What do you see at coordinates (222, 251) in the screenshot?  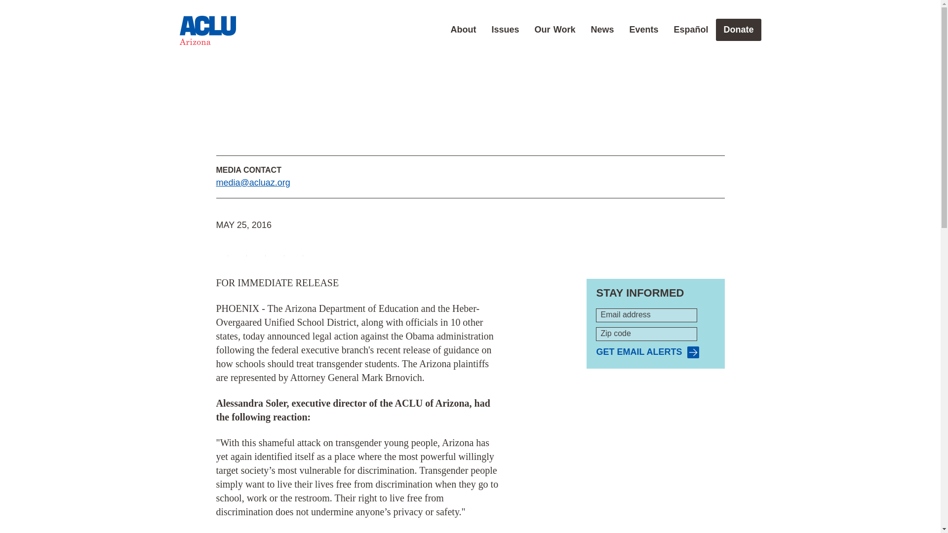 I see `Submit this to Facebook` at bounding box center [222, 251].